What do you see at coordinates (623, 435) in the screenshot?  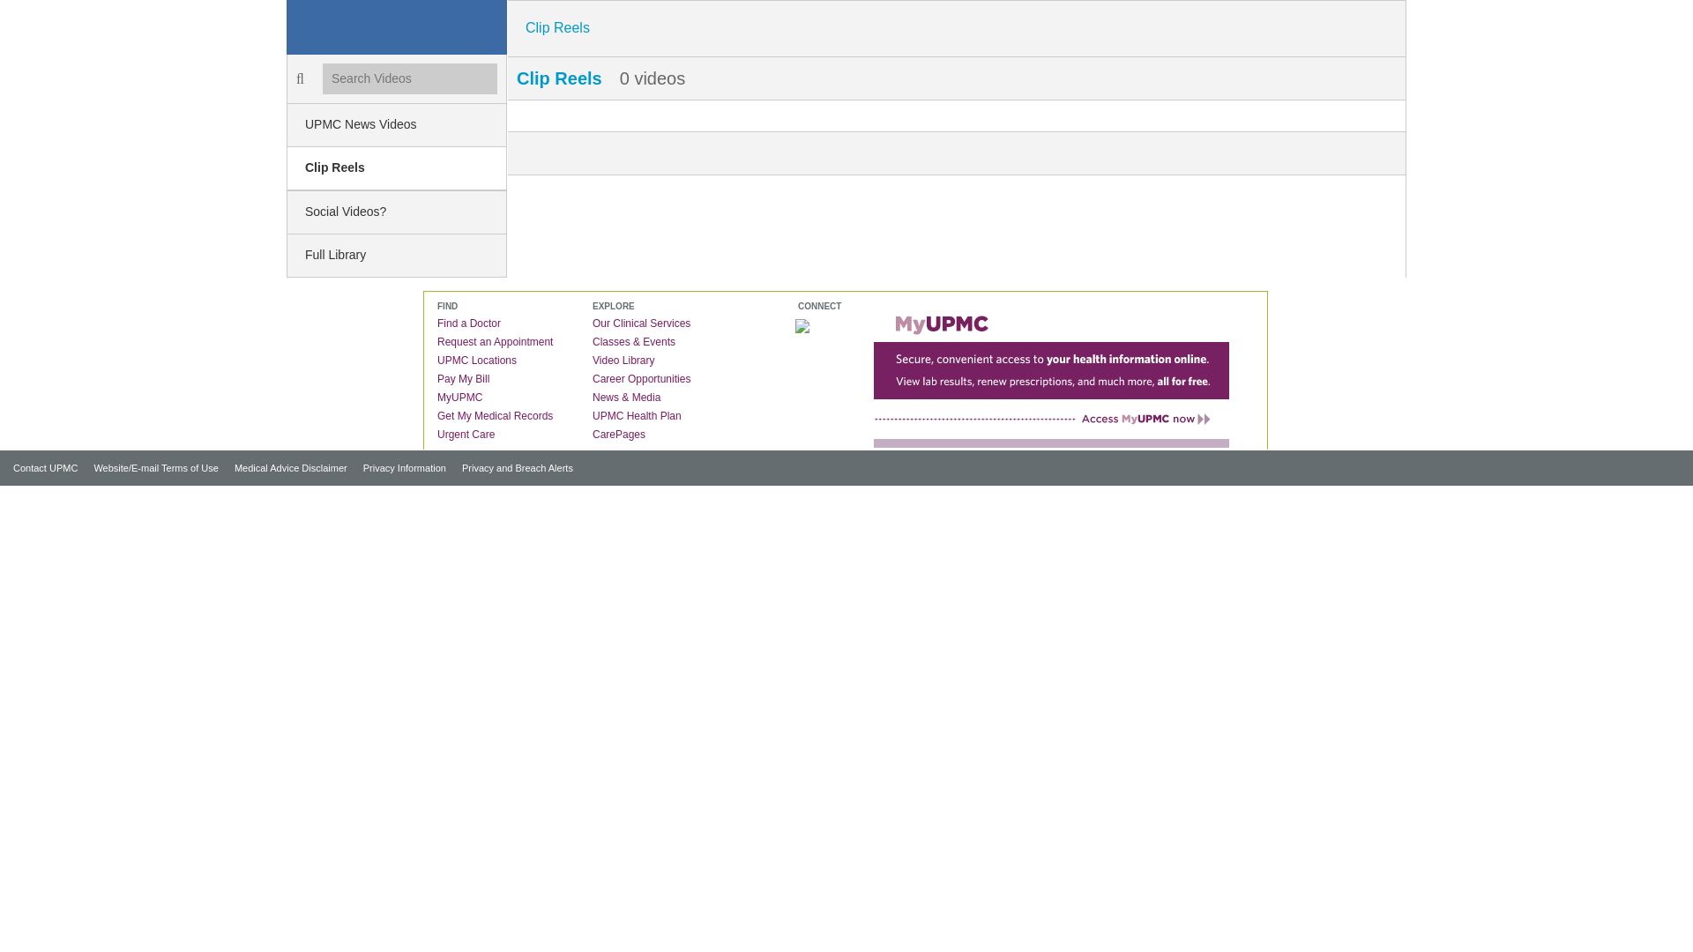 I see `CarePages` at bounding box center [623, 435].